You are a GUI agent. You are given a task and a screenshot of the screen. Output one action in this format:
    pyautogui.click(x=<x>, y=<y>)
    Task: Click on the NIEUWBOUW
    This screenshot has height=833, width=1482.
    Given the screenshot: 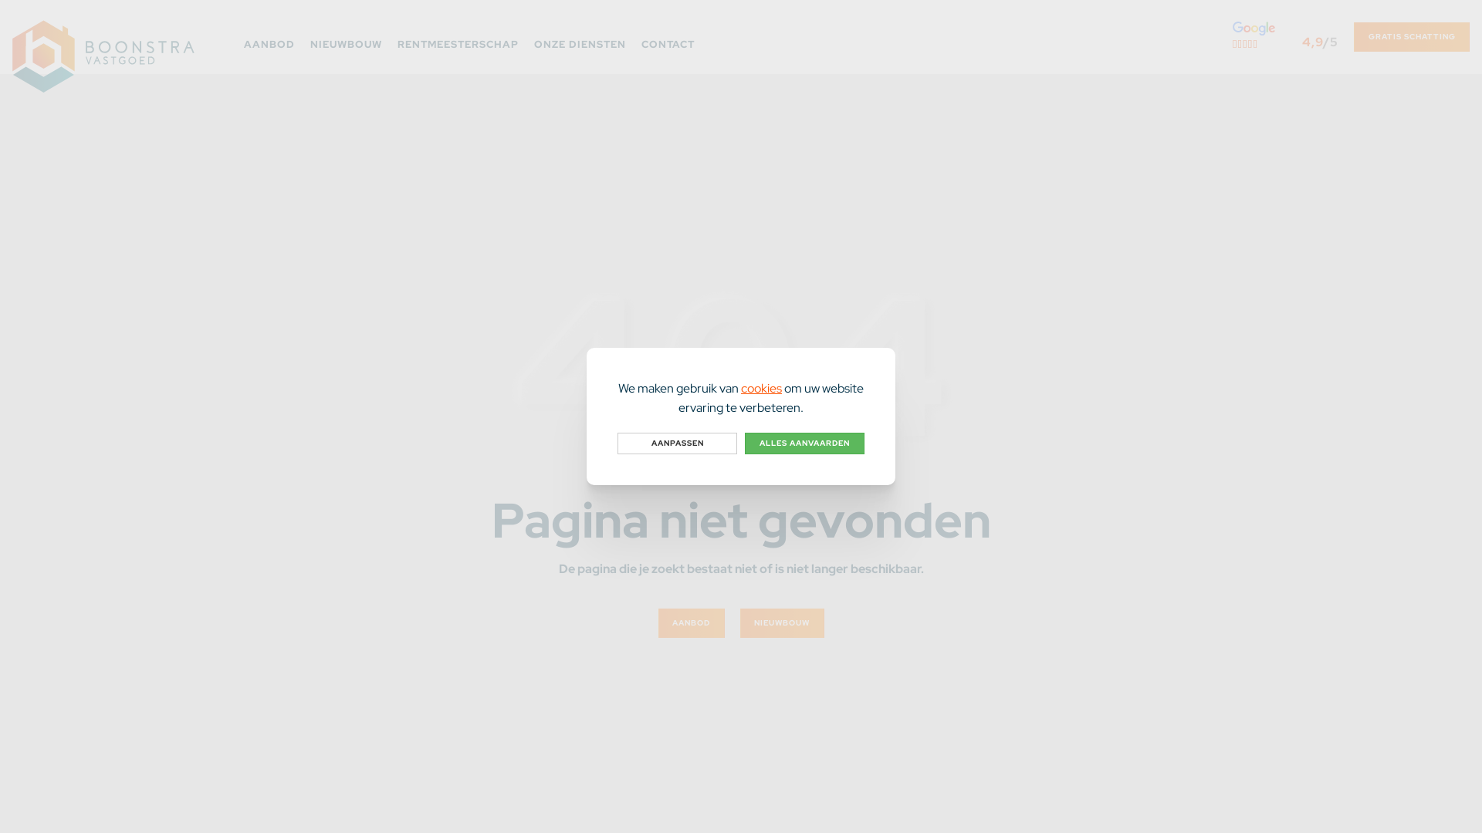 What is the action you would take?
    pyautogui.click(x=346, y=37)
    